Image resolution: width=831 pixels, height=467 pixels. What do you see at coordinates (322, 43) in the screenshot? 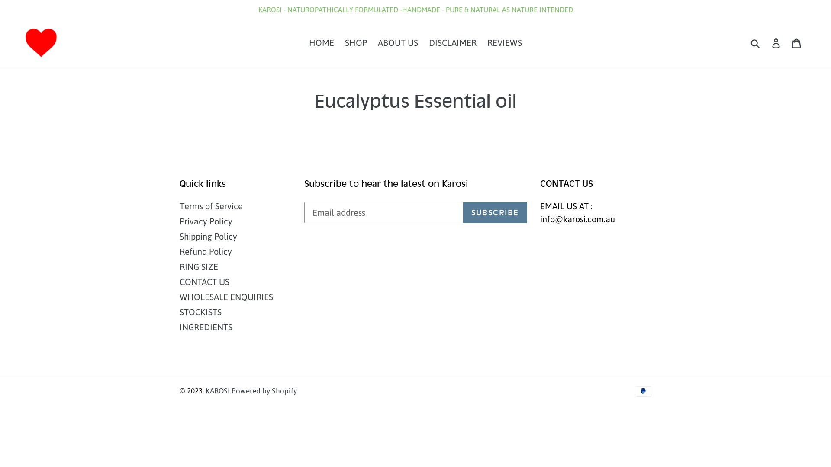
I see `HOME` at bounding box center [322, 43].